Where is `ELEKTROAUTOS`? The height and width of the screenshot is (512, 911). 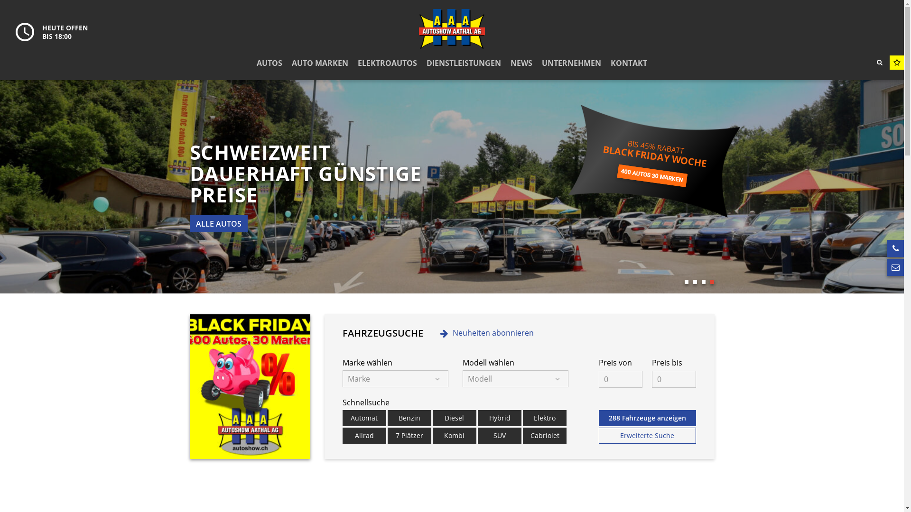
ELEKTROAUTOS is located at coordinates (387, 64).